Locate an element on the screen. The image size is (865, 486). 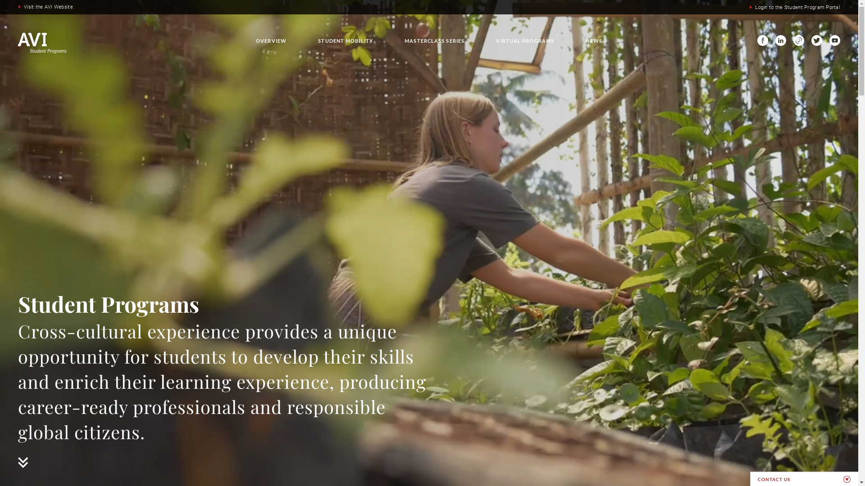
Visit the AVI Website is located at coordinates (46, 7).